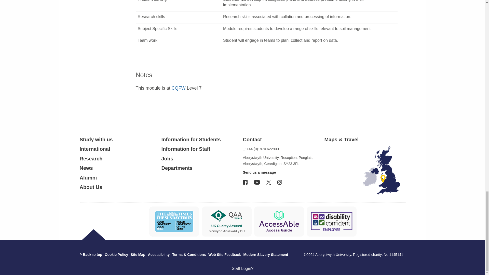 This screenshot has width=489, height=275. What do you see at coordinates (138, 255) in the screenshot?
I see `A text map of this web site.` at bounding box center [138, 255].